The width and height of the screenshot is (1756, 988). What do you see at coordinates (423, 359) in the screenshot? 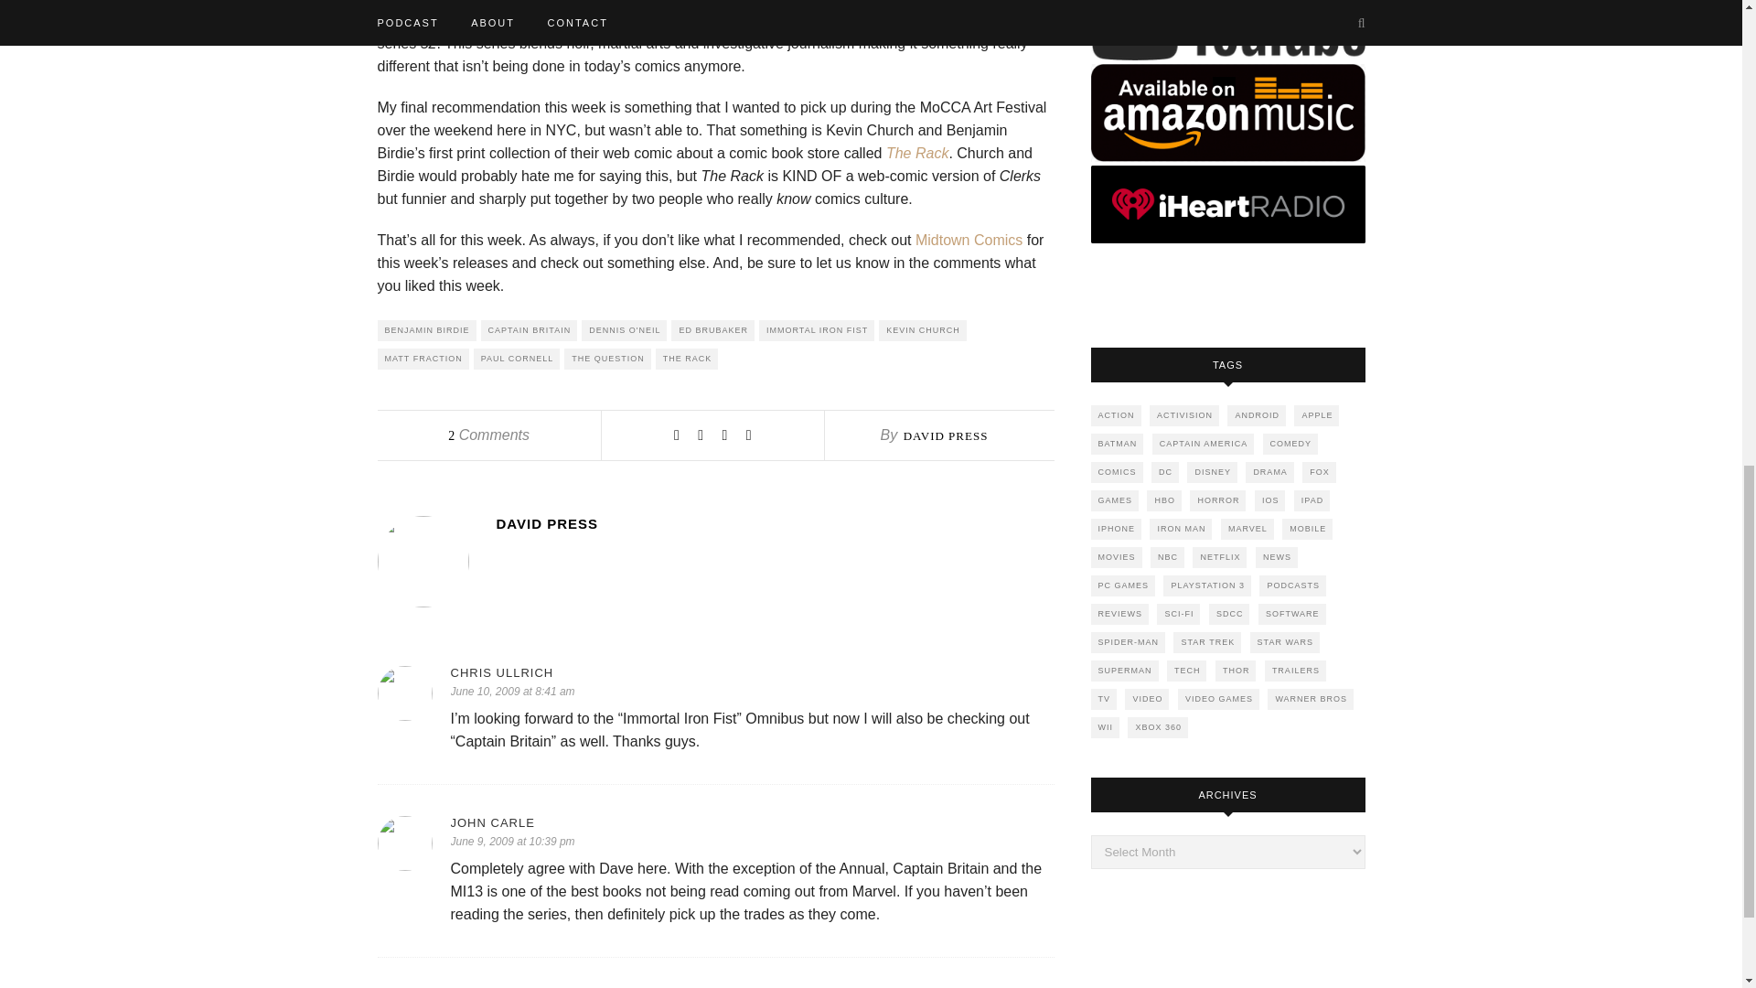
I see `MATT FRACTION` at bounding box center [423, 359].